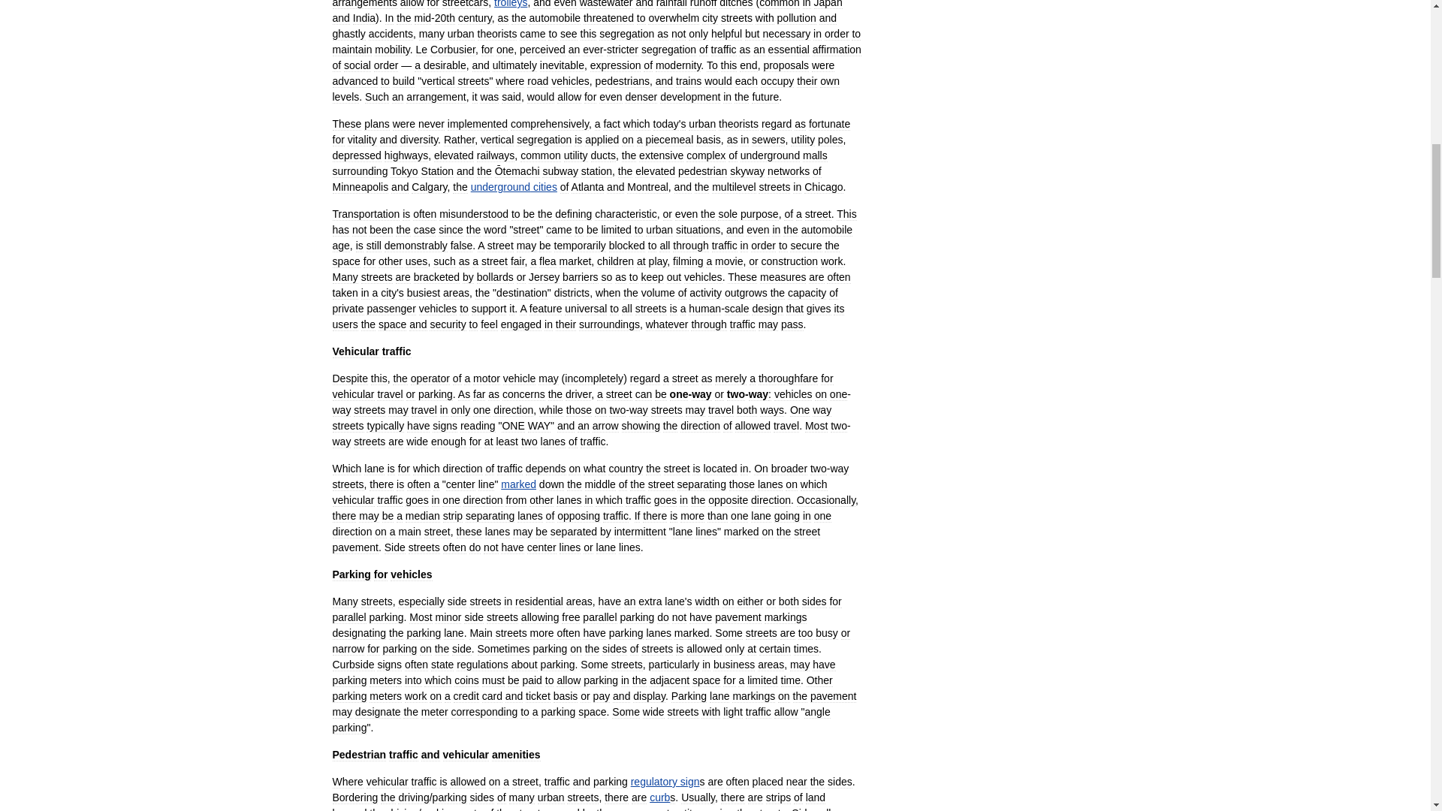 This screenshot has height=811, width=1442. I want to click on underground cities, so click(514, 186).